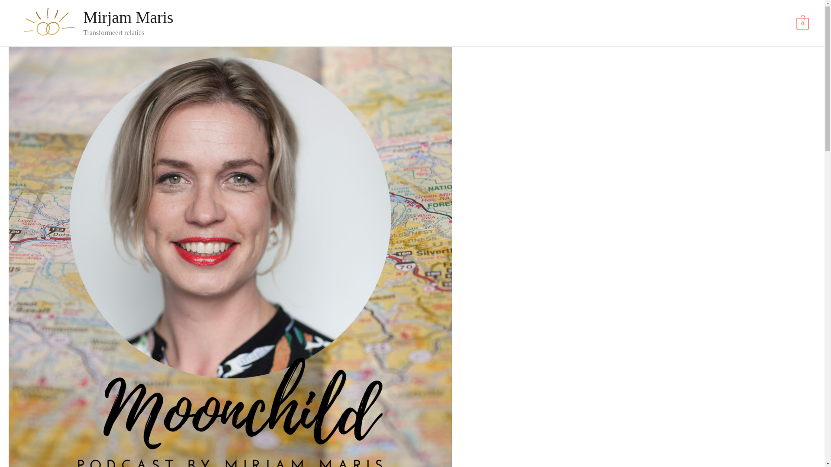  I want to click on Mirjam Maris, so click(128, 17).